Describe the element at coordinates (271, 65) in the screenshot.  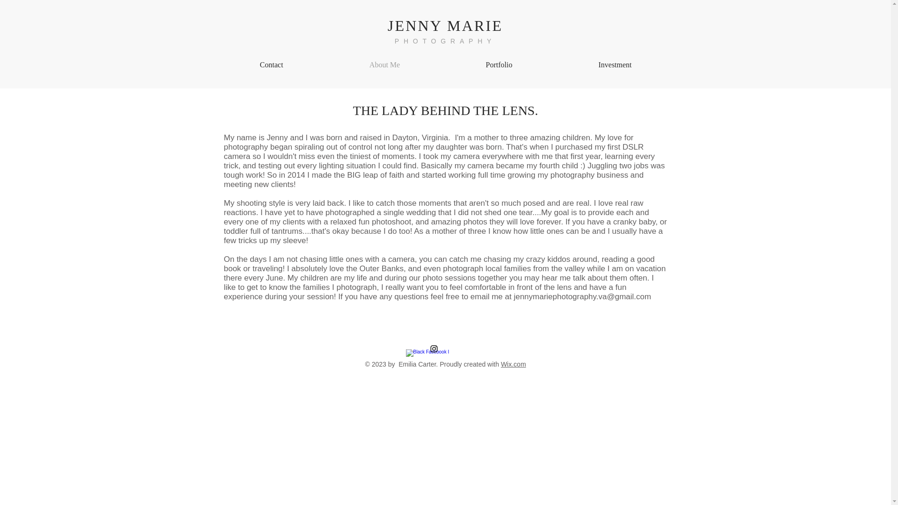
I see `Contact` at that location.